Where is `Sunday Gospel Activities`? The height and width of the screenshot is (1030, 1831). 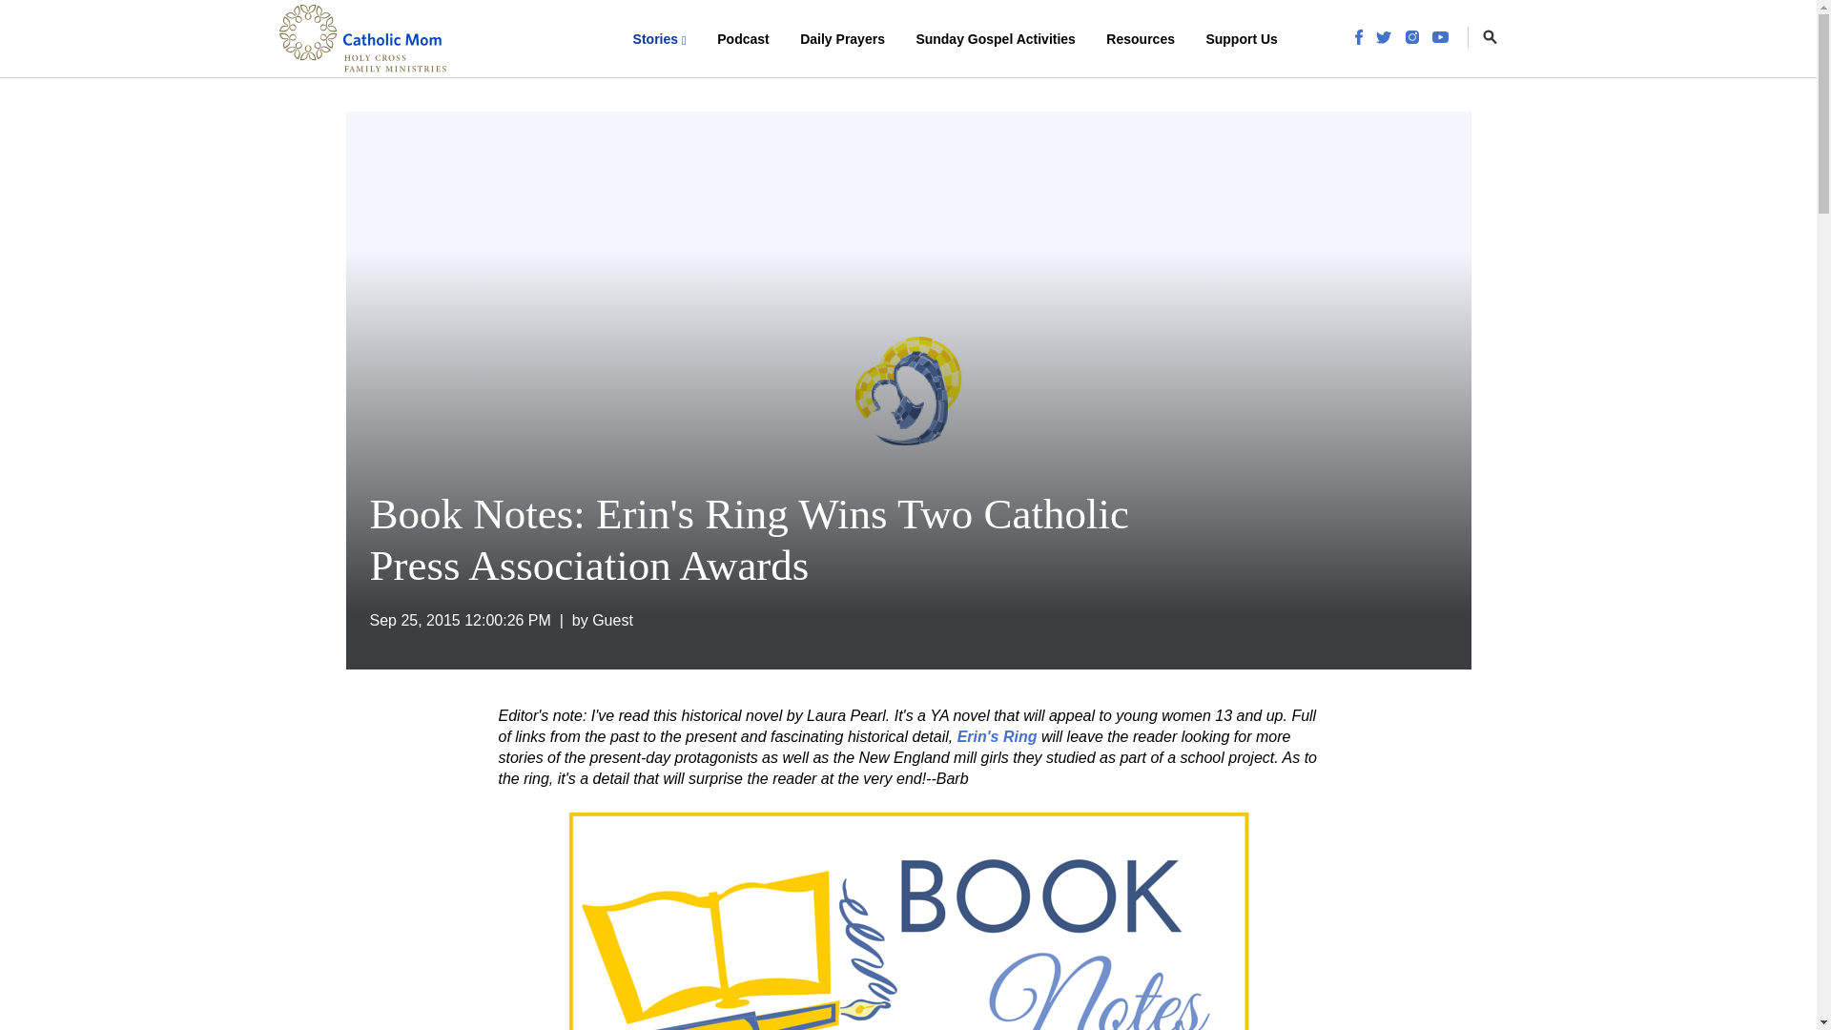 Sunday Gospel Activities is located at coordinates (996, 38).